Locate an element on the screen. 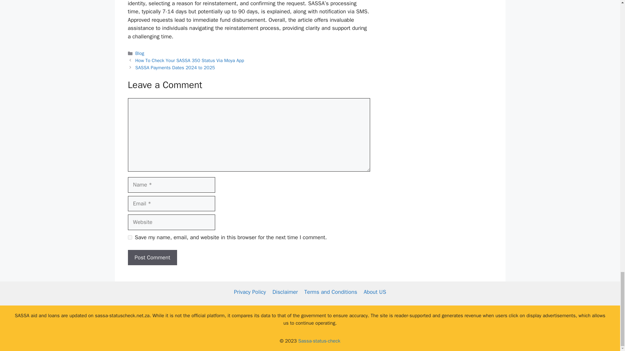  Blog is located at coordinates (140, 53).